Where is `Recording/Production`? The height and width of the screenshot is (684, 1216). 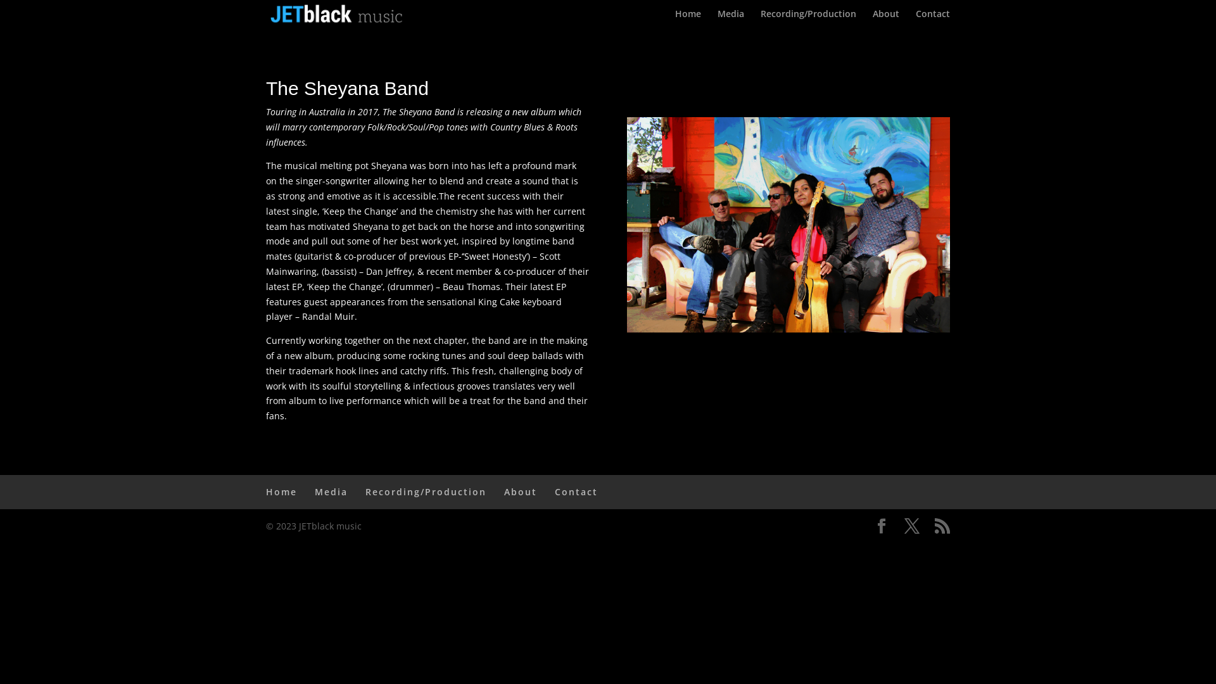 Recording/Production is located at coordinates (426, 491).